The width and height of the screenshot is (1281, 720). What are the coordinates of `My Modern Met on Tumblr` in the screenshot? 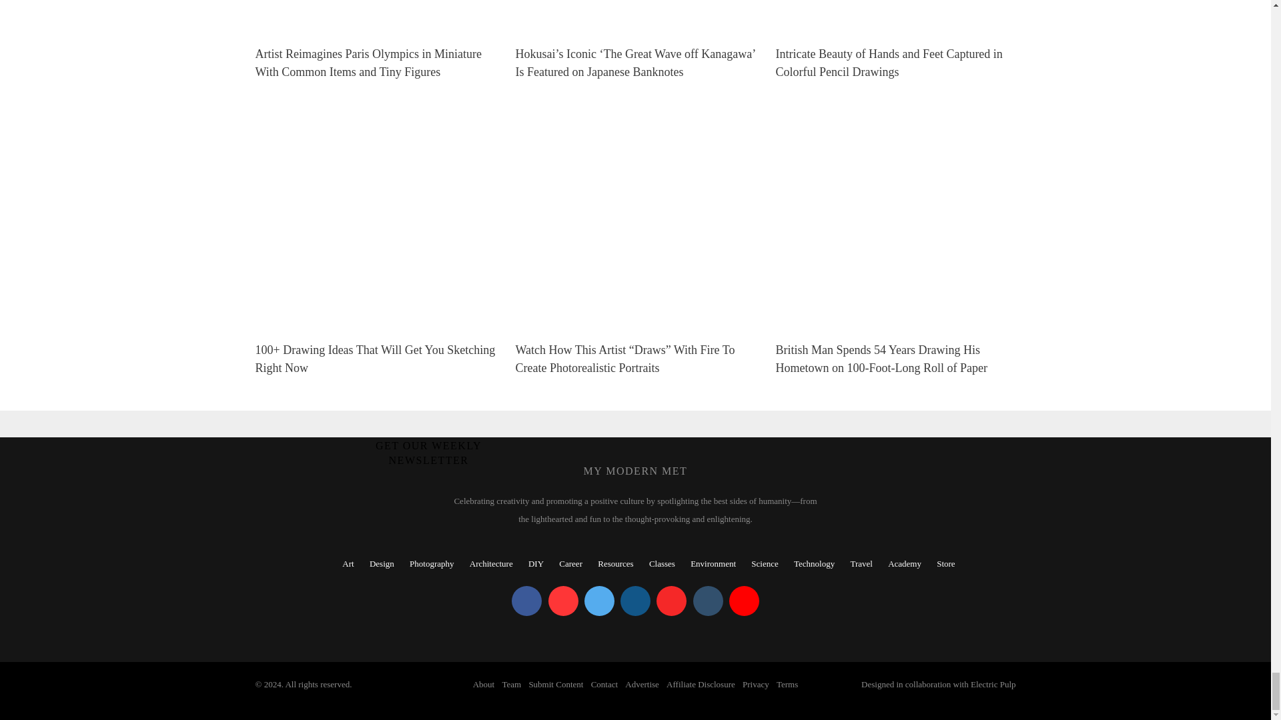 It's located at (707, 601).